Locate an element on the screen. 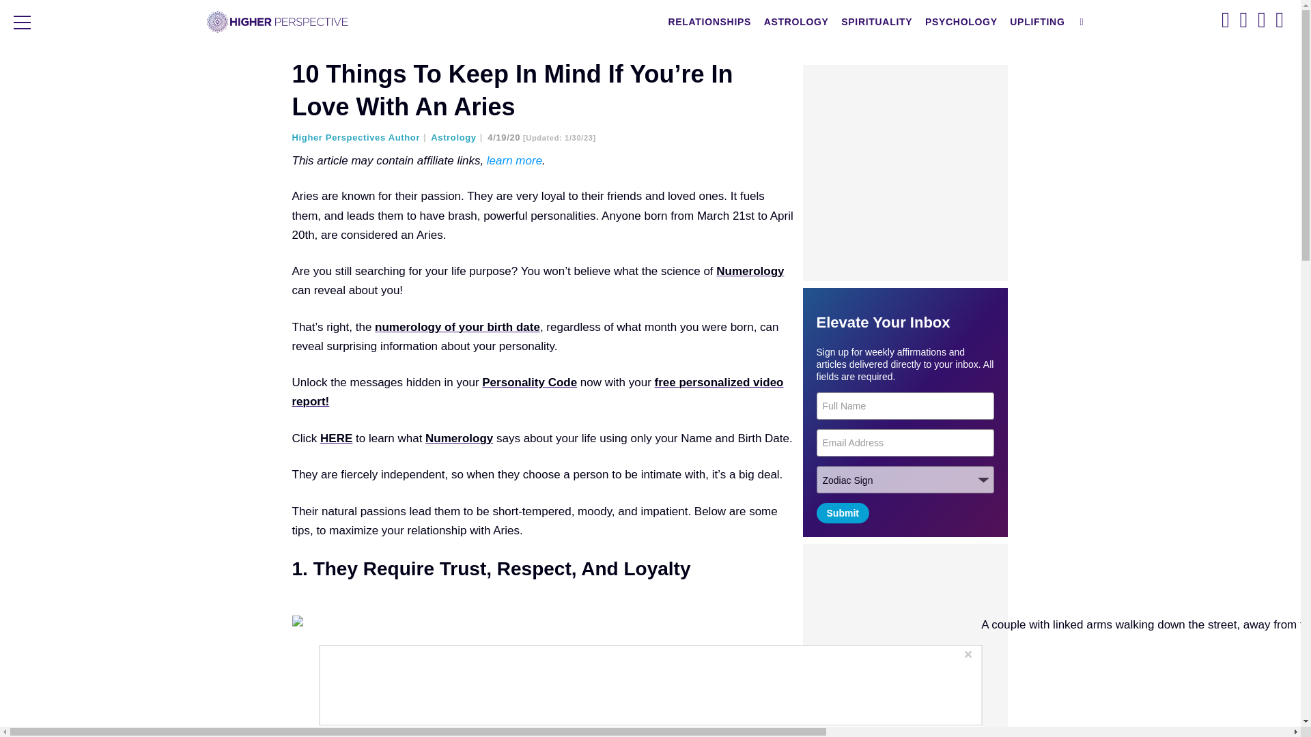 This screenshot has width=1311, height=737. HERE is located at coordinates (336, 438).